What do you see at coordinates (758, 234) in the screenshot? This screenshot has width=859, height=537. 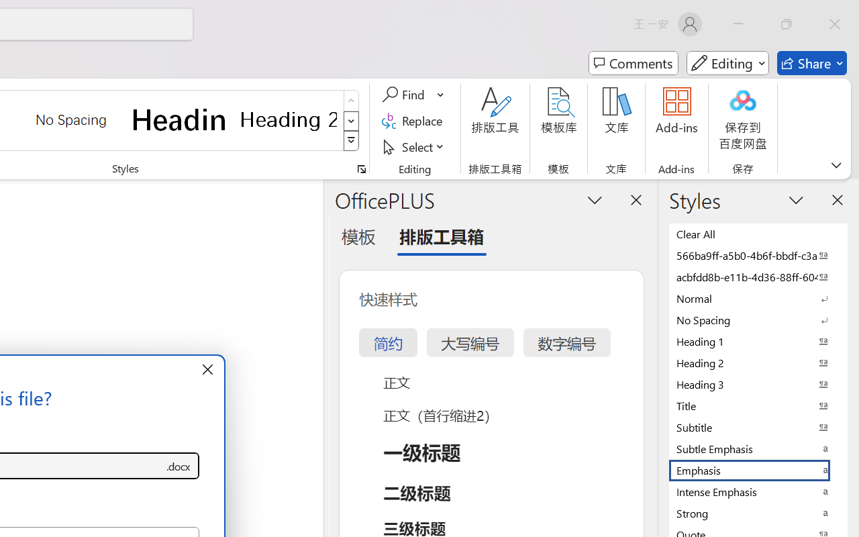 I see `Clear All` at bounding box center [758, 234].